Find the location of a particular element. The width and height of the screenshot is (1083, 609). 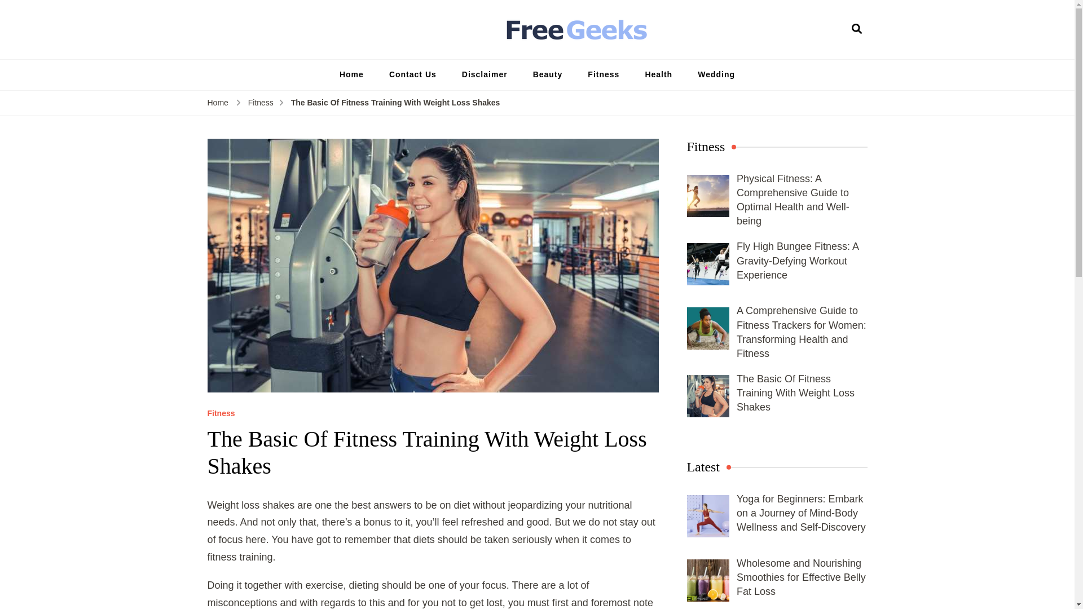

Fitness is located at coordinates (261, 103).